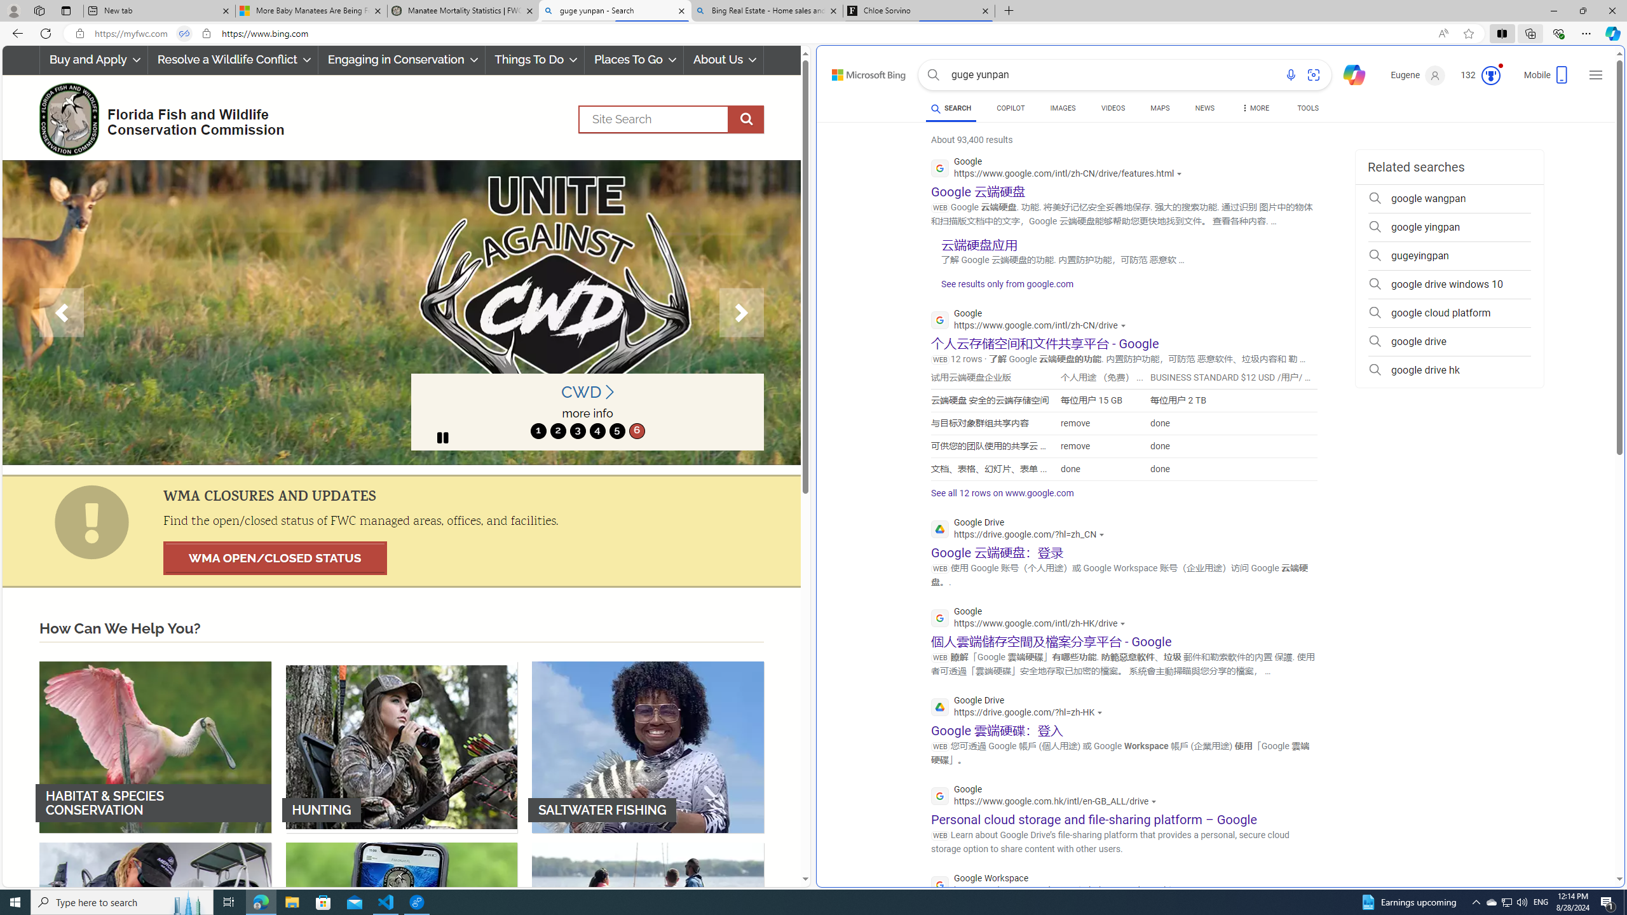 The image size is (1627, 915). I want to click on Manatee Mortality Statistics | FWC, so click(463, 11).